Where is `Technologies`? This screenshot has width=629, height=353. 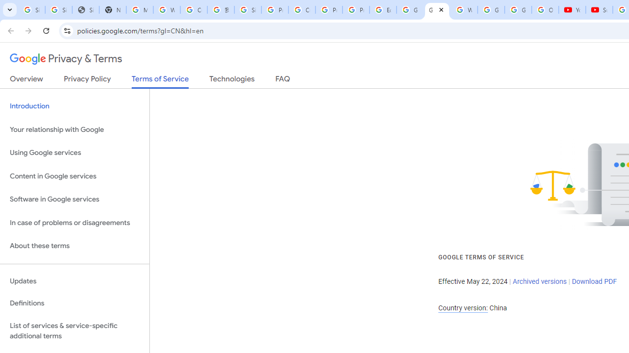 Technologies is located at coordinates (232, 81).